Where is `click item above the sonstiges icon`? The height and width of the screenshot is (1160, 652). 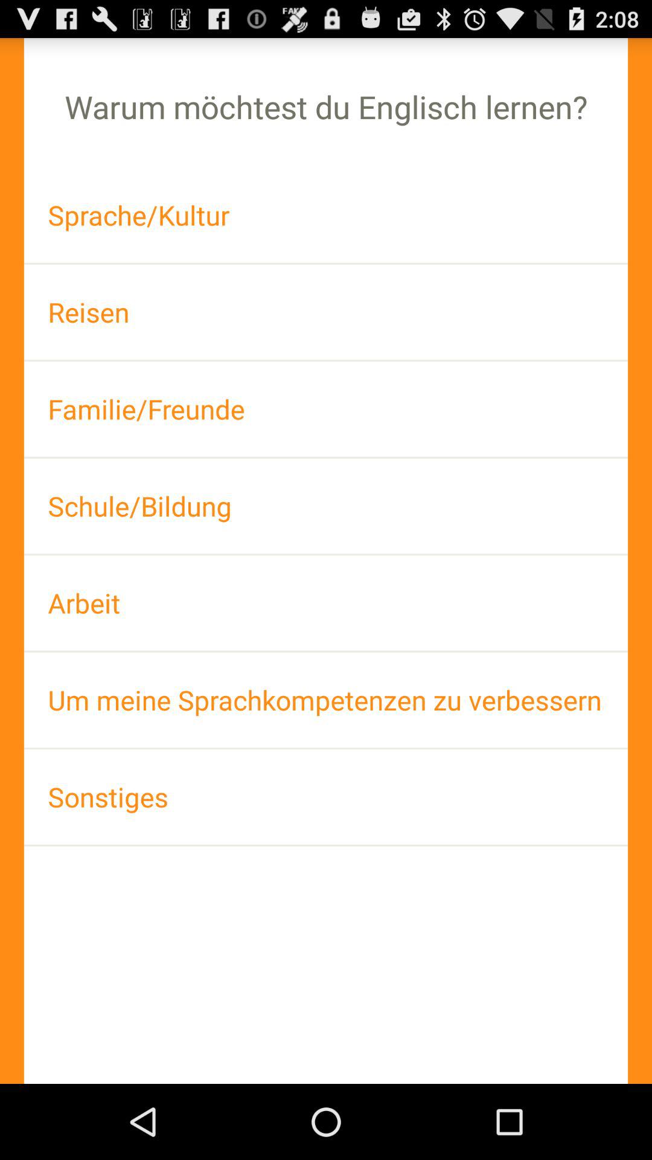
click item above the sonstiges icon is located at coordinates (326, 700).